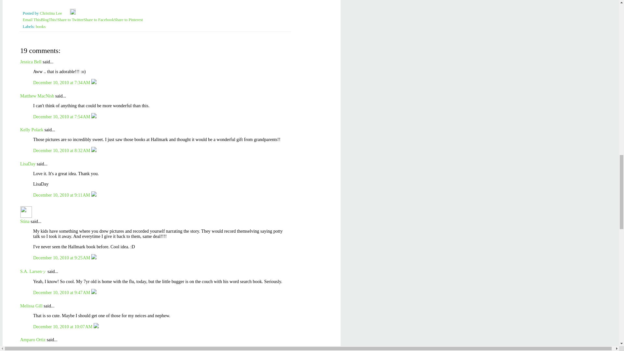 Image resolution: width=624 pixels, height=351 pixels. Describe the element at coordinates (62, 83) in the screenshot. I see `comment permalink` at that location.